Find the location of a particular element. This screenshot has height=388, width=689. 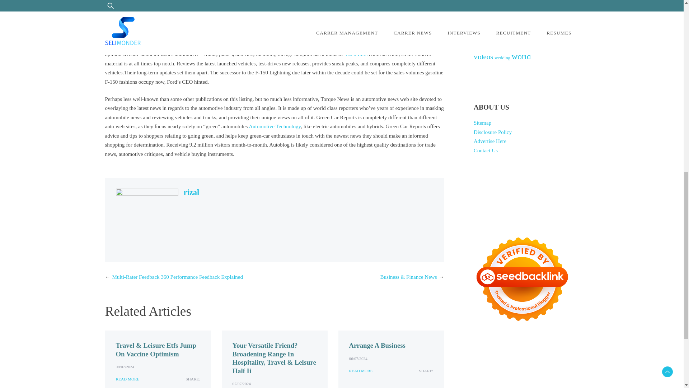

READ MORE is located at coordinates (360, 371).